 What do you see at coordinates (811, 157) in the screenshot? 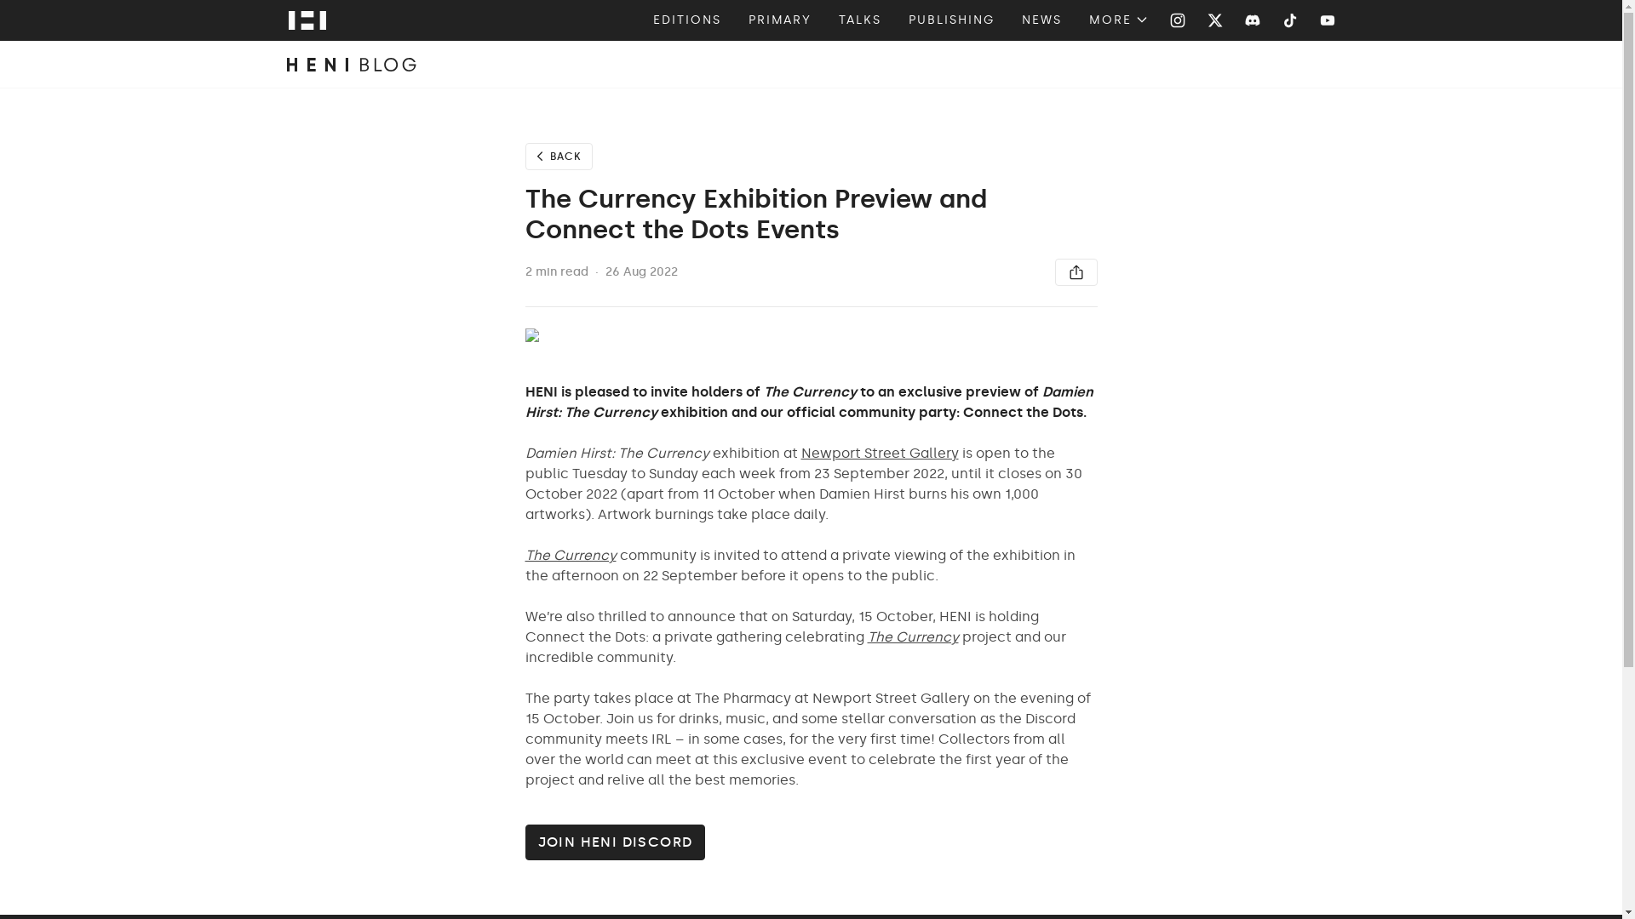
I see `BACK` at bounding box center [811, 157].